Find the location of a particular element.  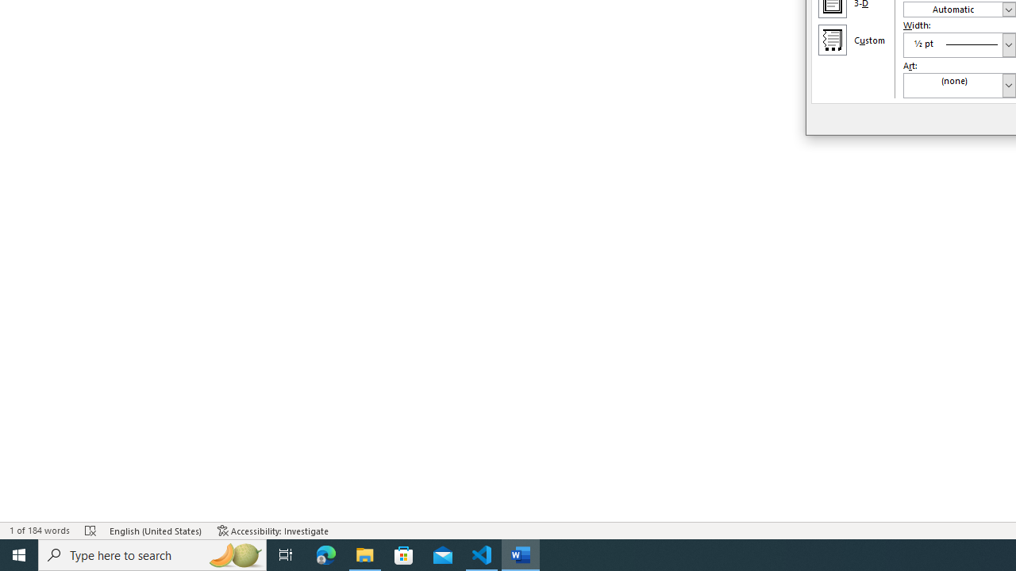

Word - 1 running window is located at coordinates (521, 555).